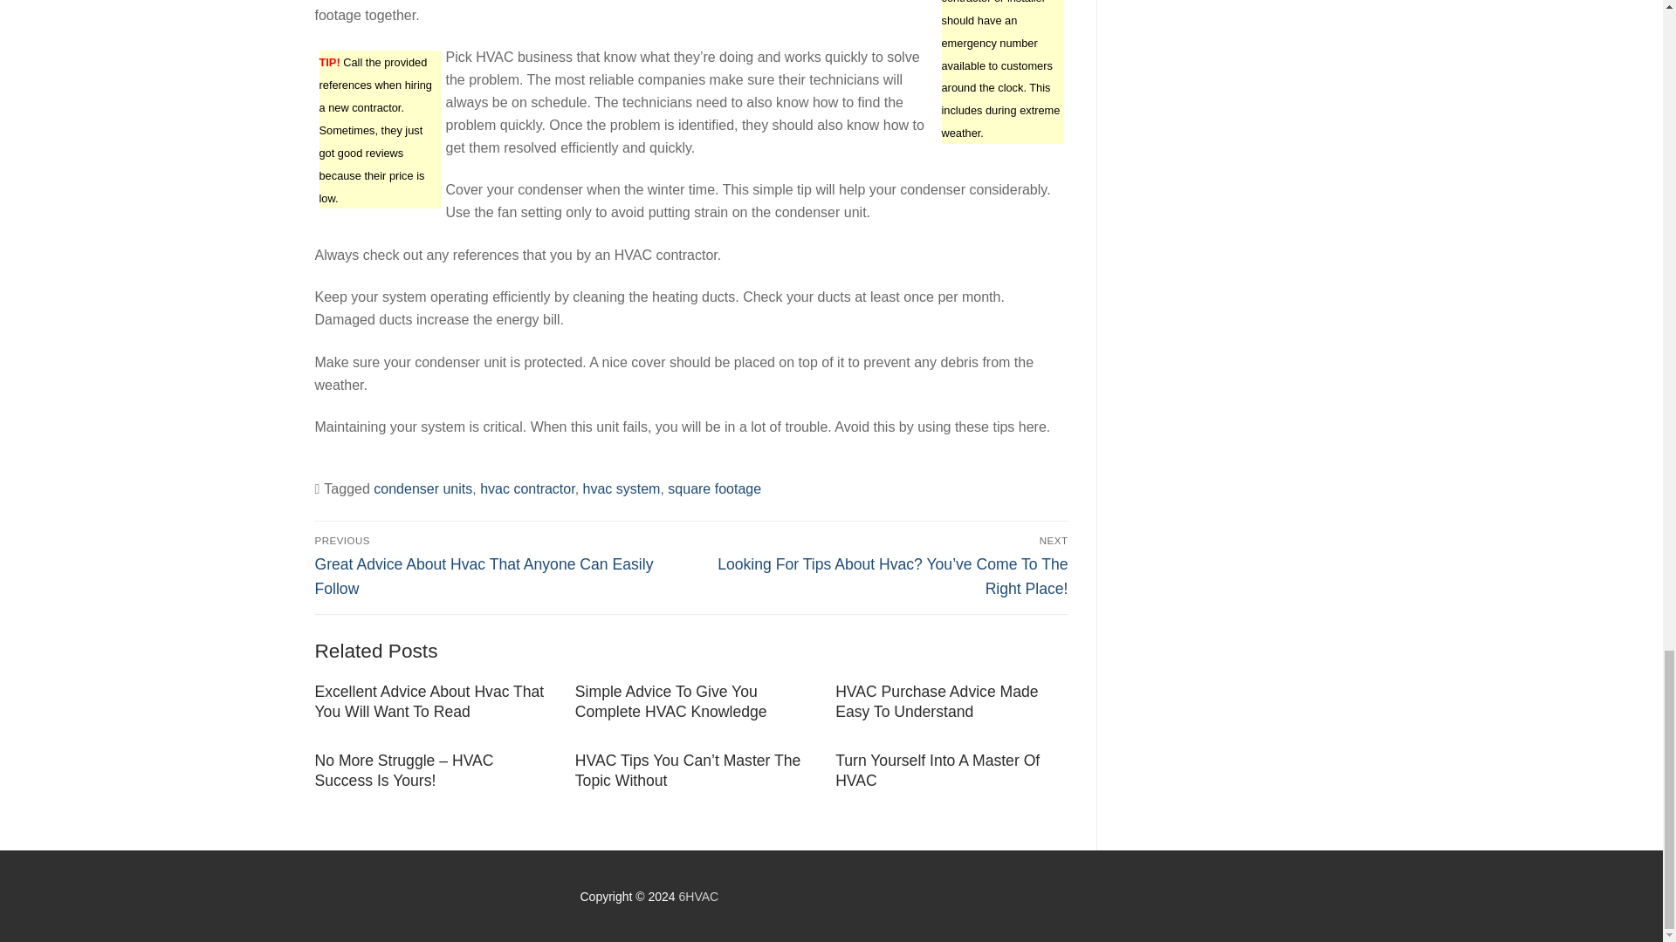  I want to click on Excellent Advice About Hvac That You Will Want To Read, so click(429, 701).